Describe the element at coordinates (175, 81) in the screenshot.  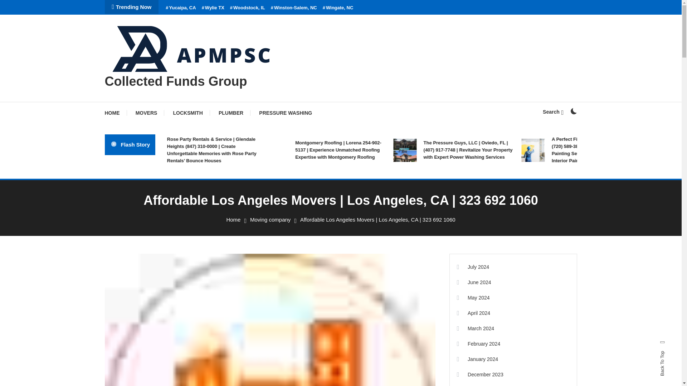
I see `Collected Funds Group` at that location.